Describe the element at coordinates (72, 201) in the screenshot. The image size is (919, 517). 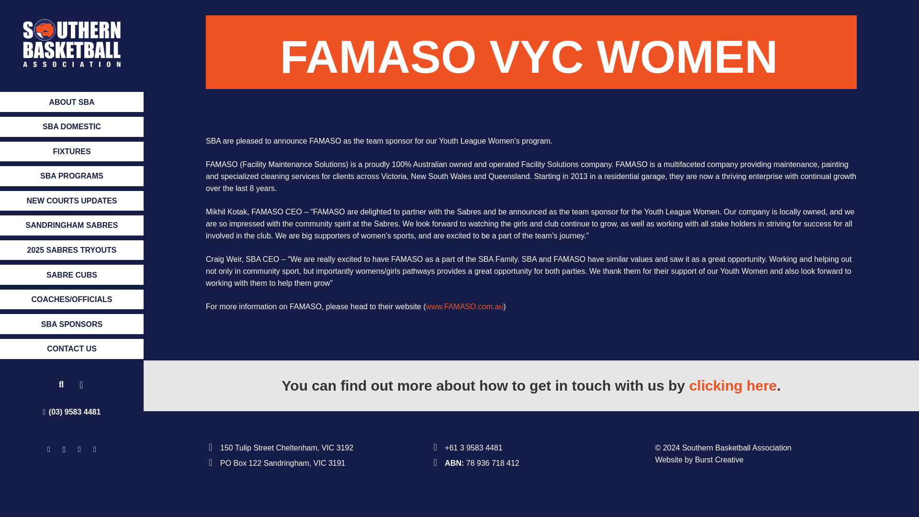
I see `NEW COURTS UPDATES` at that location.